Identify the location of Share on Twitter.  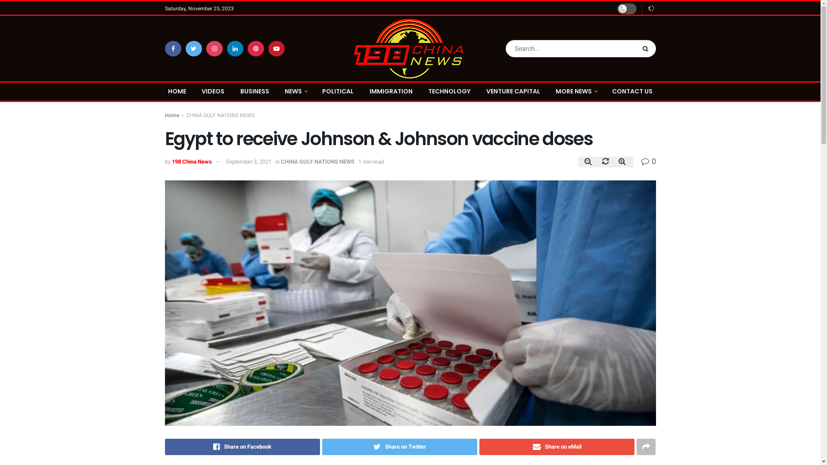
(400, 447).